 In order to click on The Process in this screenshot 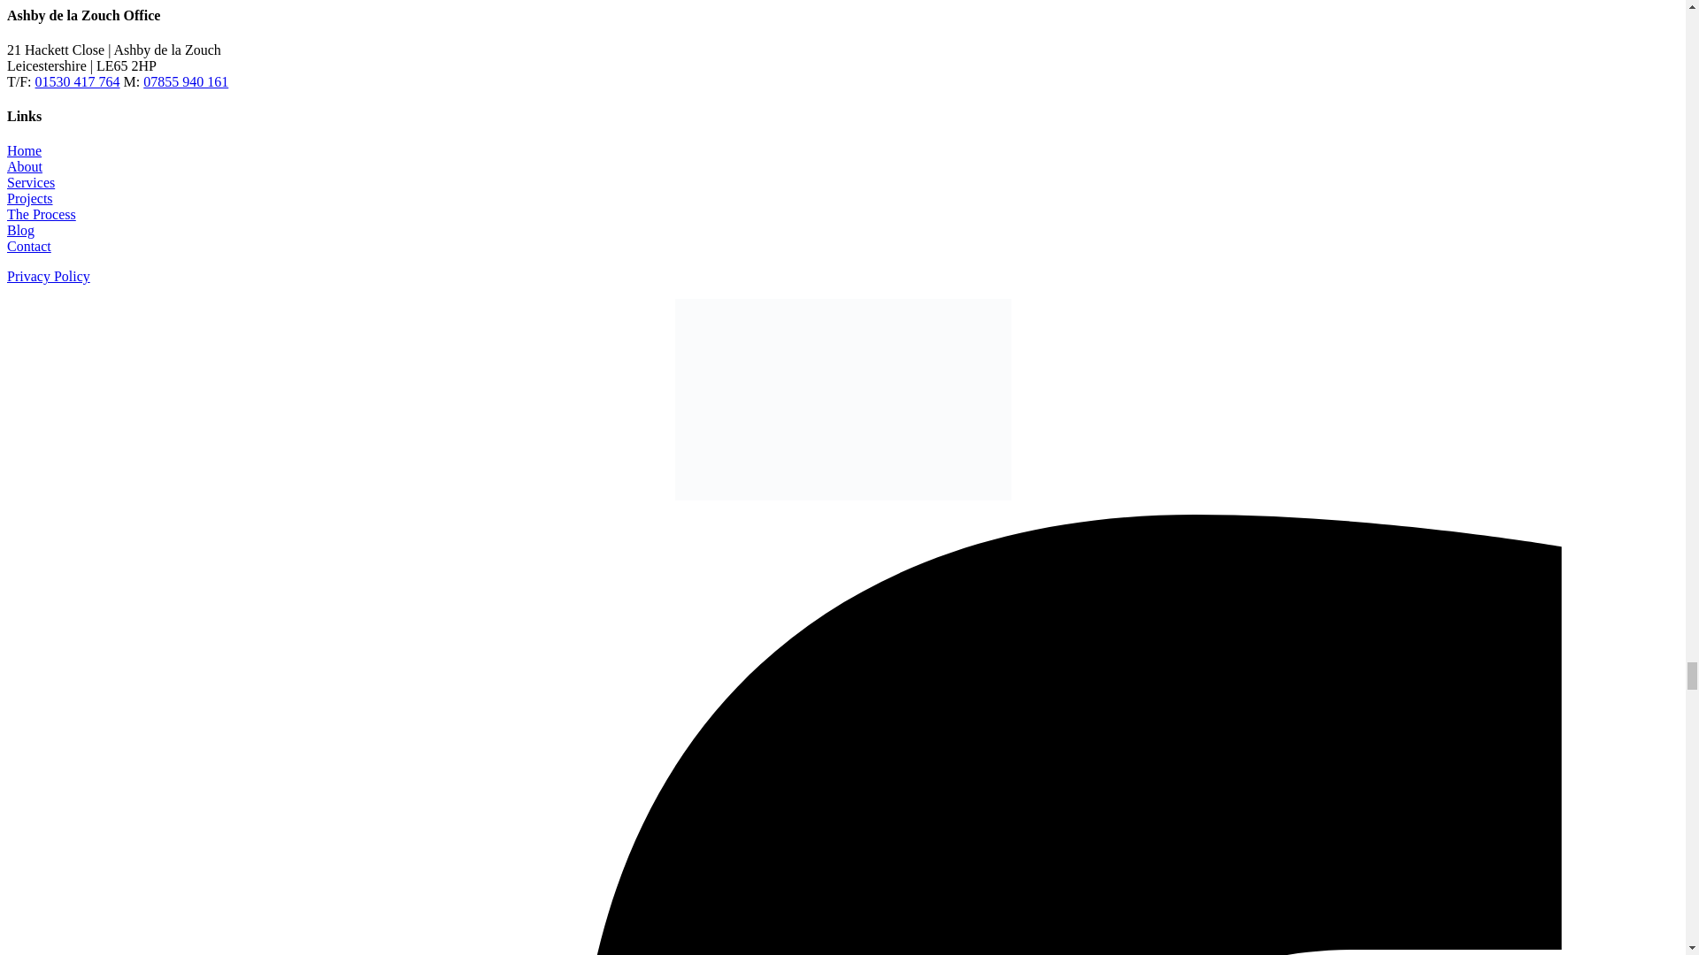, I will do `click(41, 214)`.